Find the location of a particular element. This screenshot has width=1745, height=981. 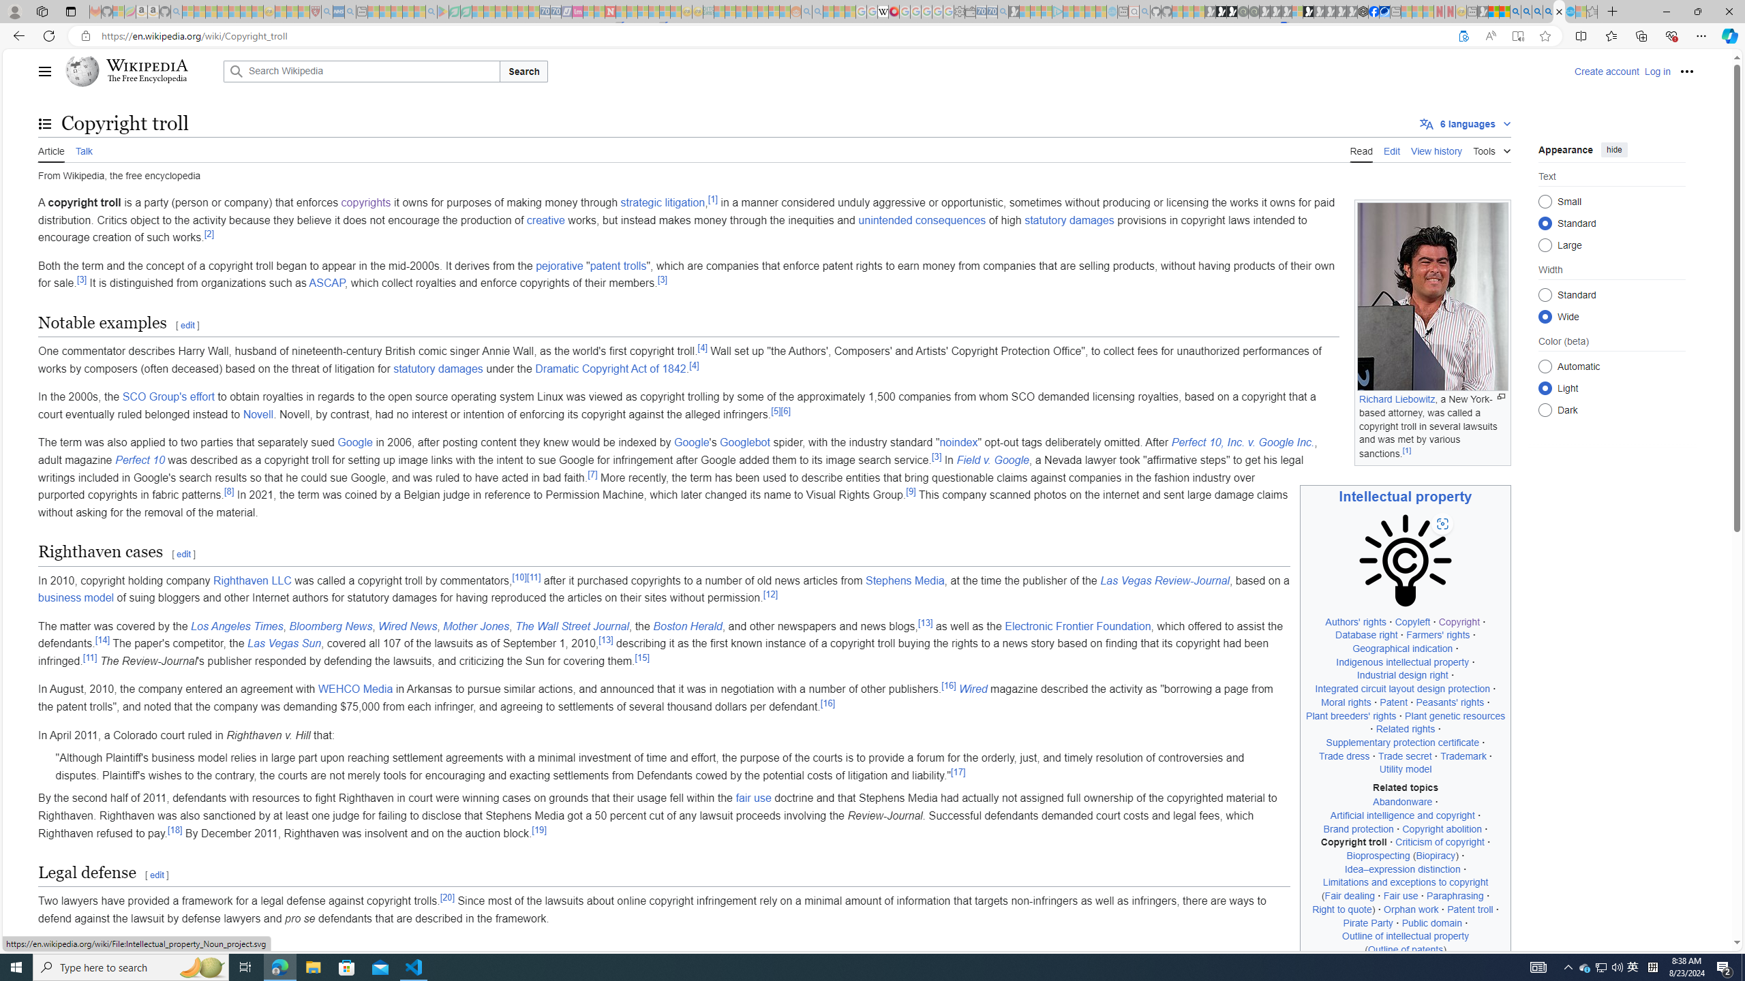

Fair dealing is located at coordinates (1350, 896).